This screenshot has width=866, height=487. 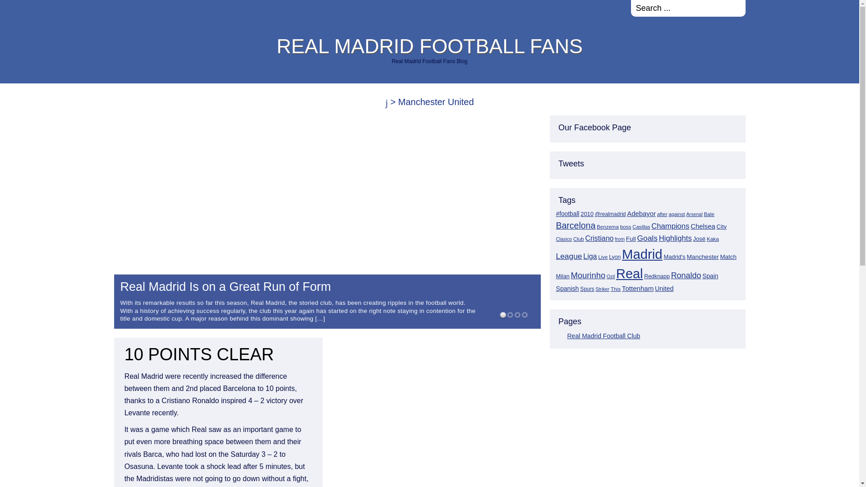 I want to click on Madrid, so click(x=642, y=253).